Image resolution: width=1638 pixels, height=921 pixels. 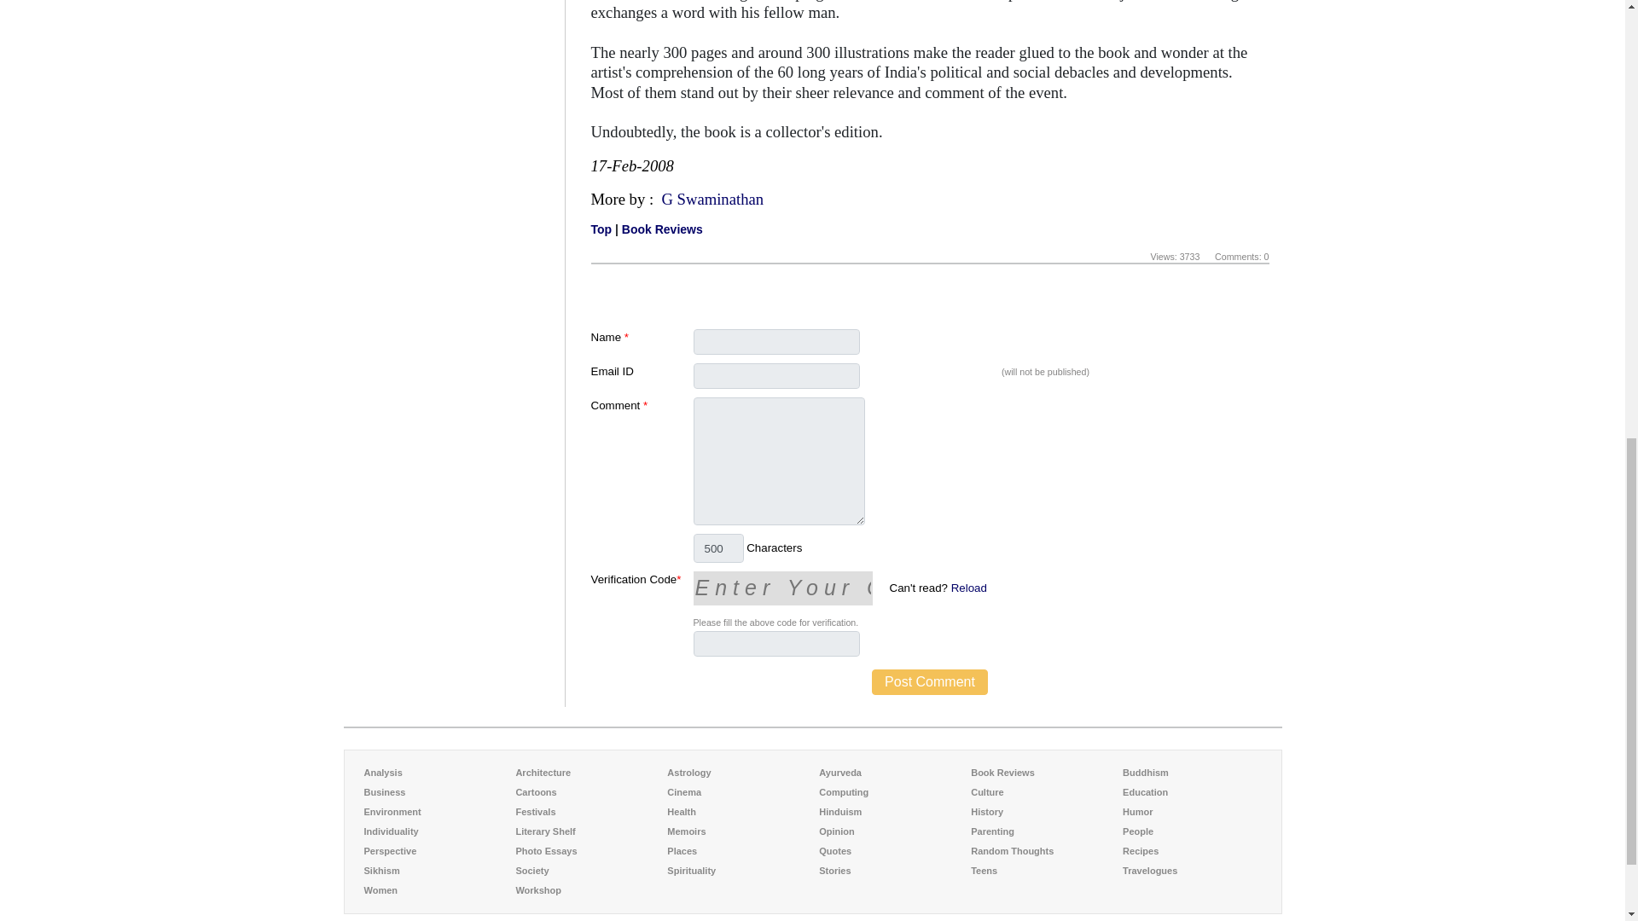 I want to click on Post Comment, so click(x=929, y=682).